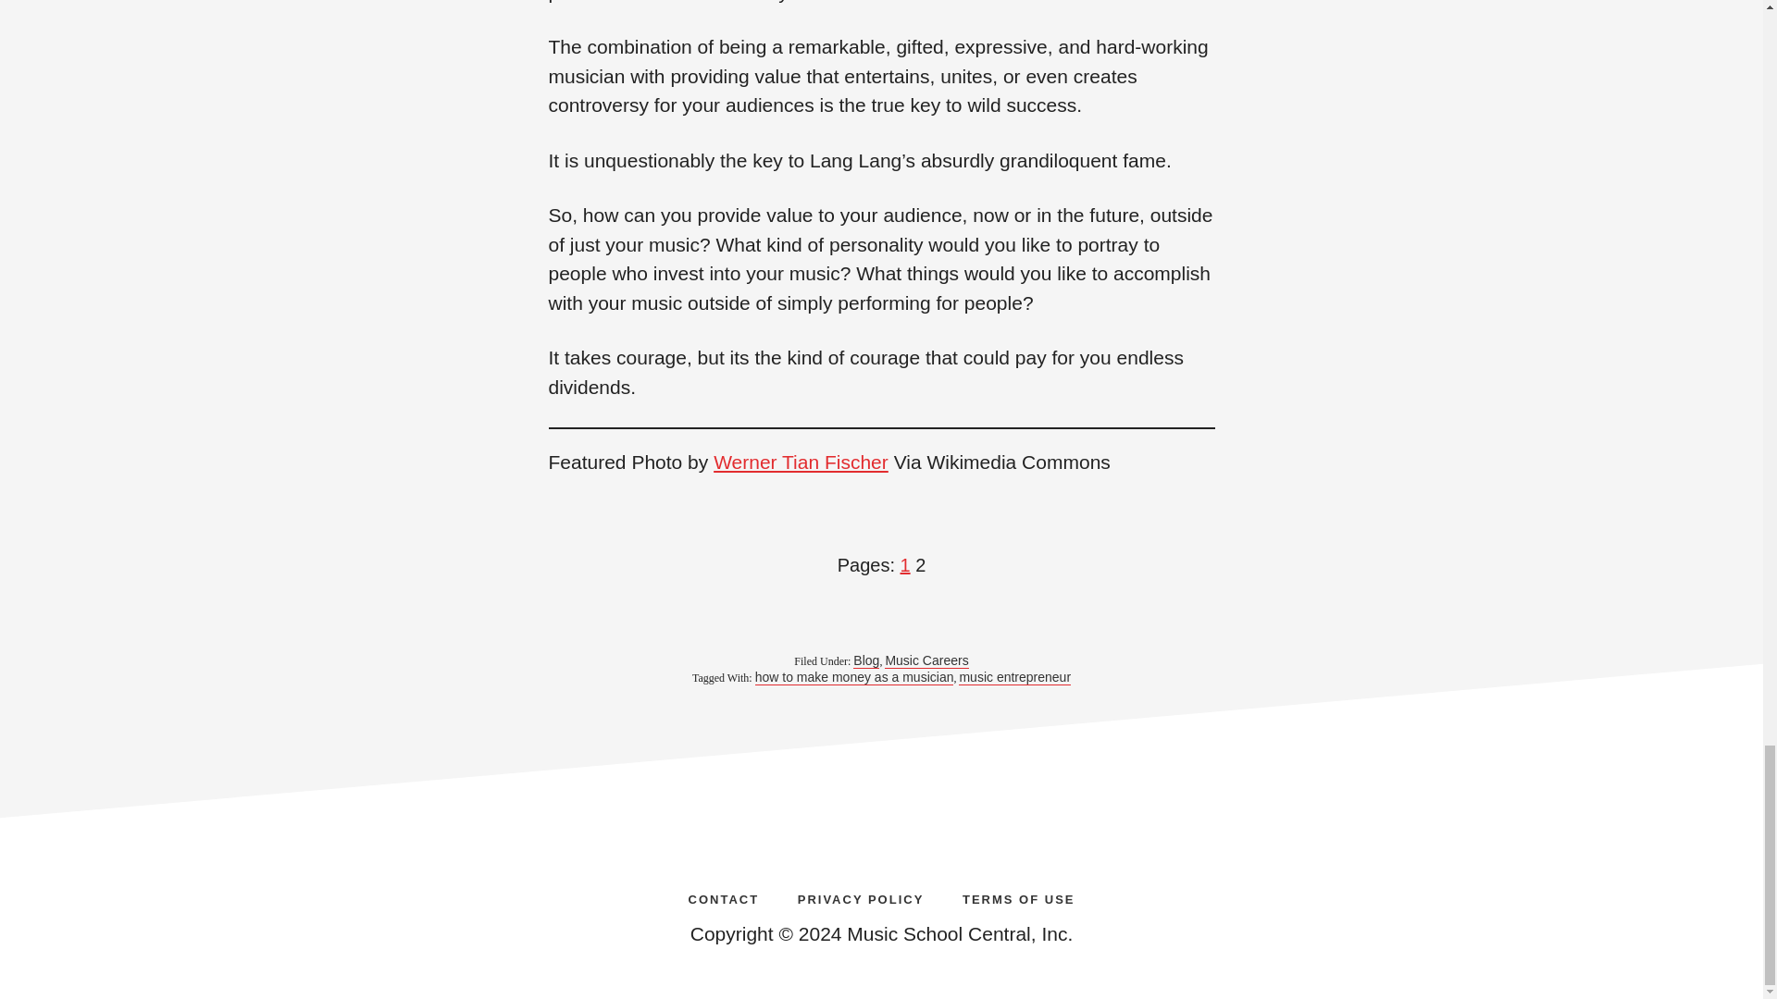 Image resolution: width=1777 pixels, height=999 pixels. What do you see at coordinates (1014, 677) in the screenshot?
I see `music entrepreneur` at bounding box center [1014, 677].